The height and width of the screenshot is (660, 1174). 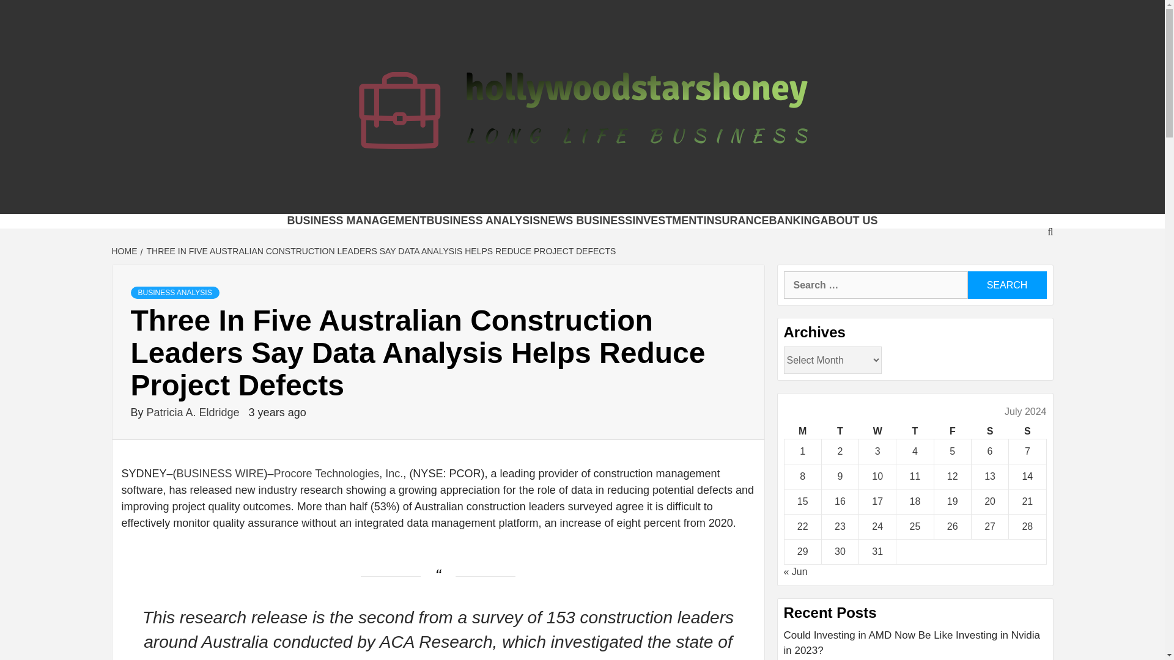 I want to click on INVESTMENT, so click(x=668, y=221).